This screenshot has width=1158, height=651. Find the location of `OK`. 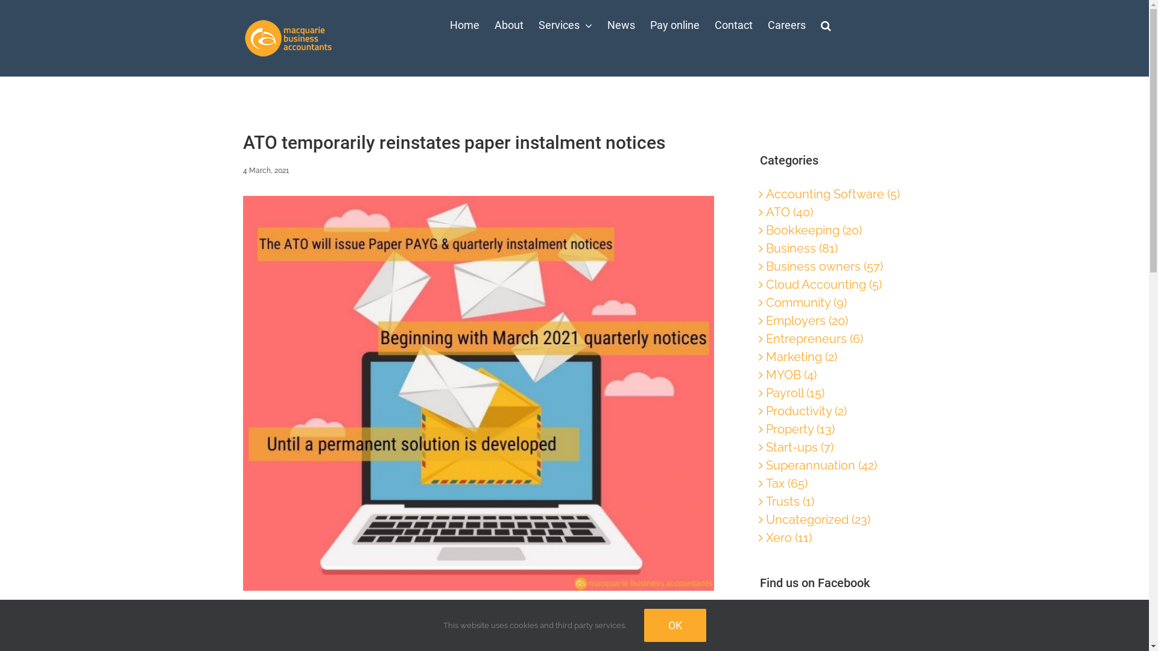

OK is located at coordinates (675, 626).